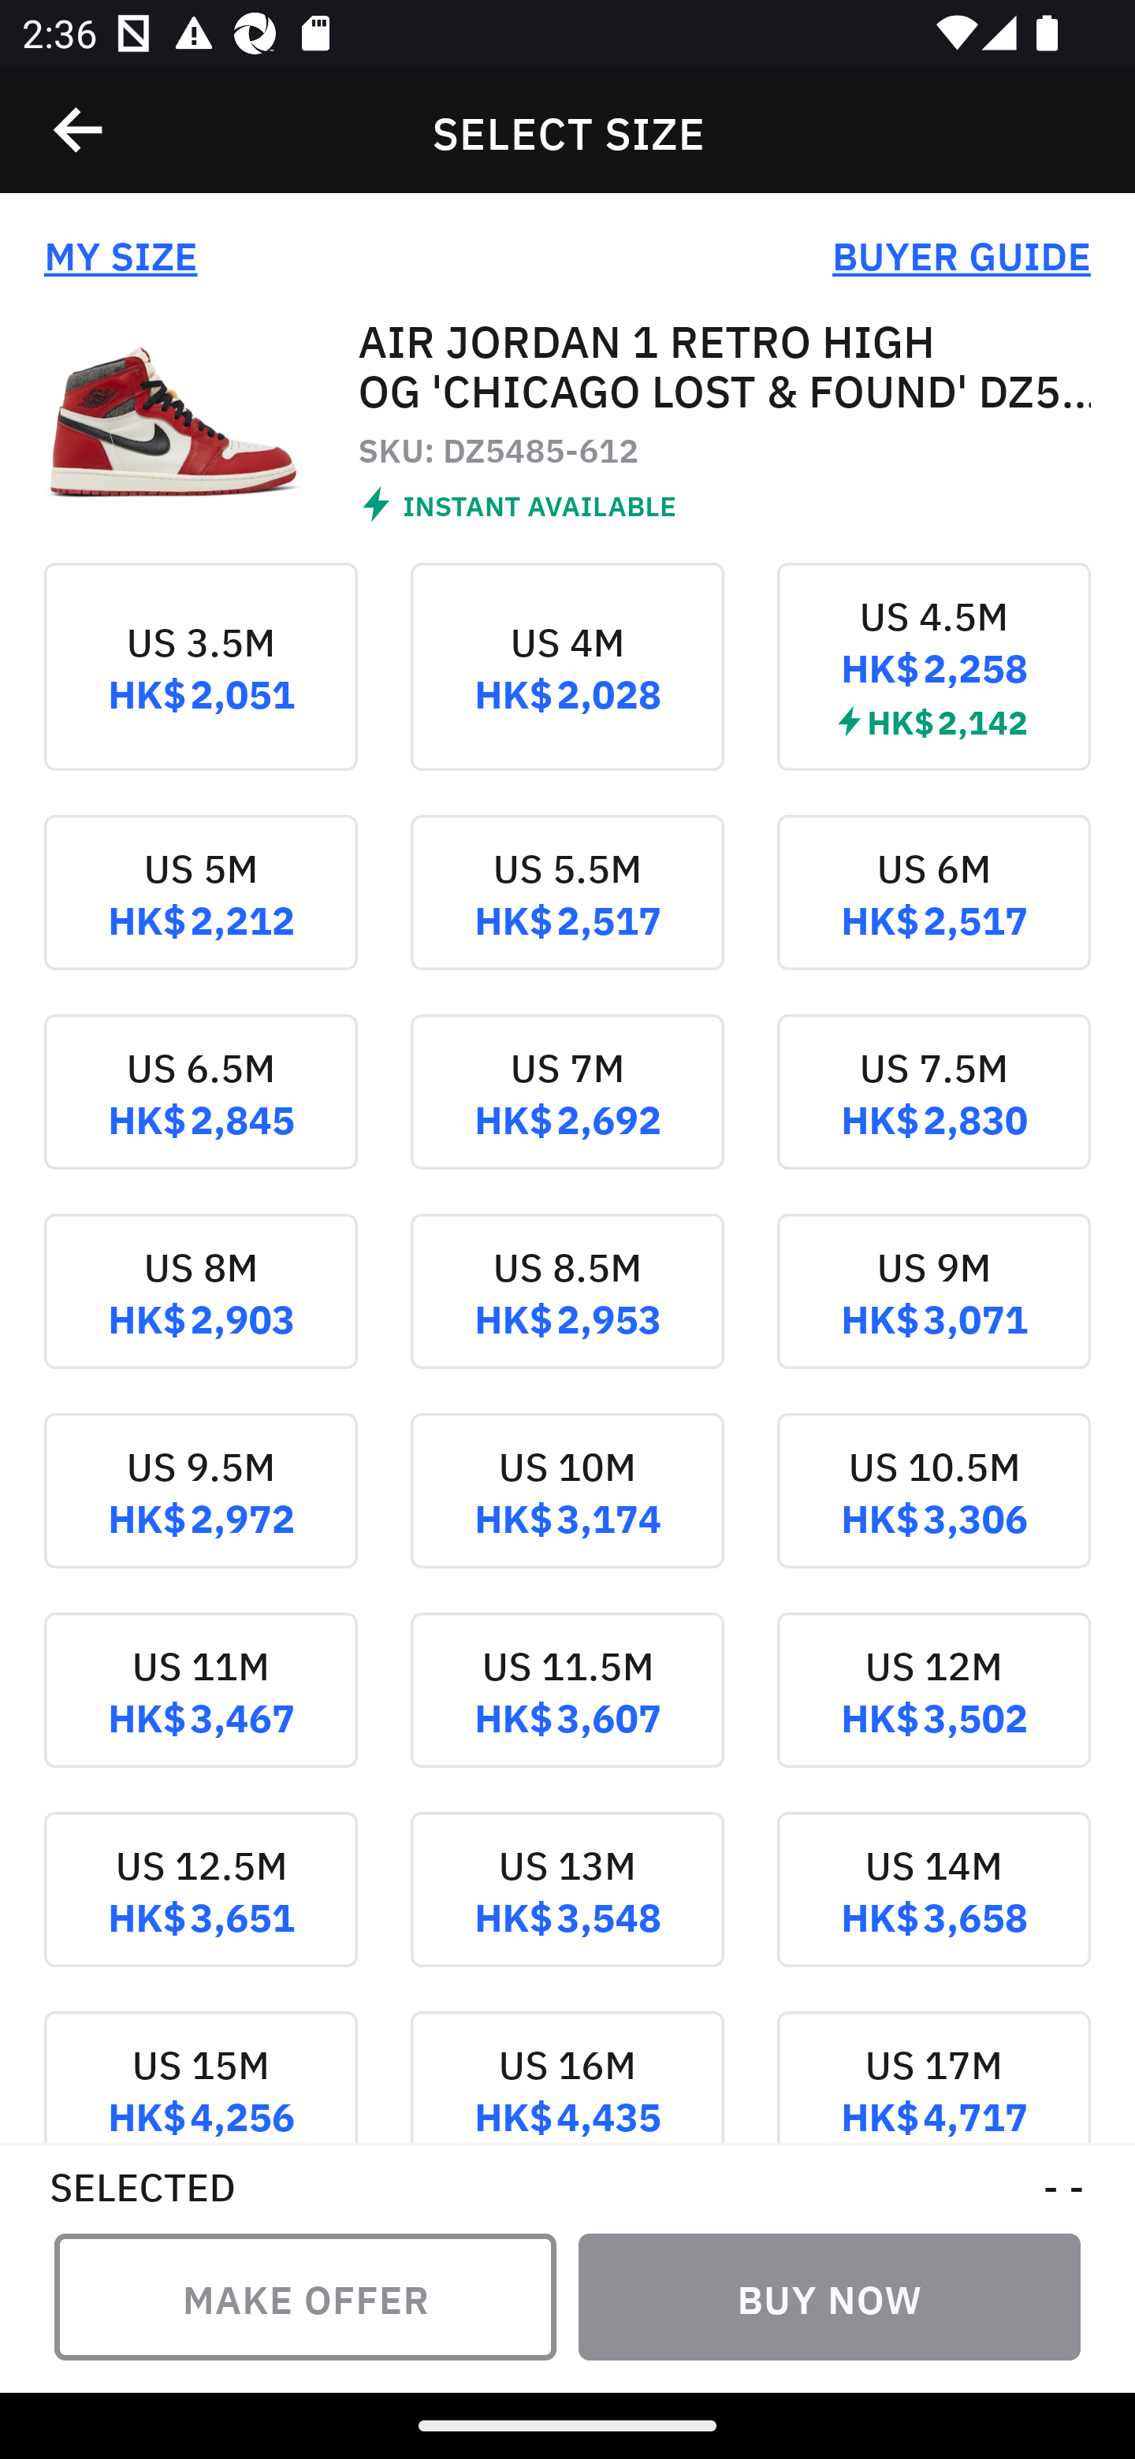 This screenshot has width=1135, height=2459. What do you see at coordinates (567, 1513) in the screenshot?
I see `US 10M HK$ 3,174` at bounding box center [567, 1513].